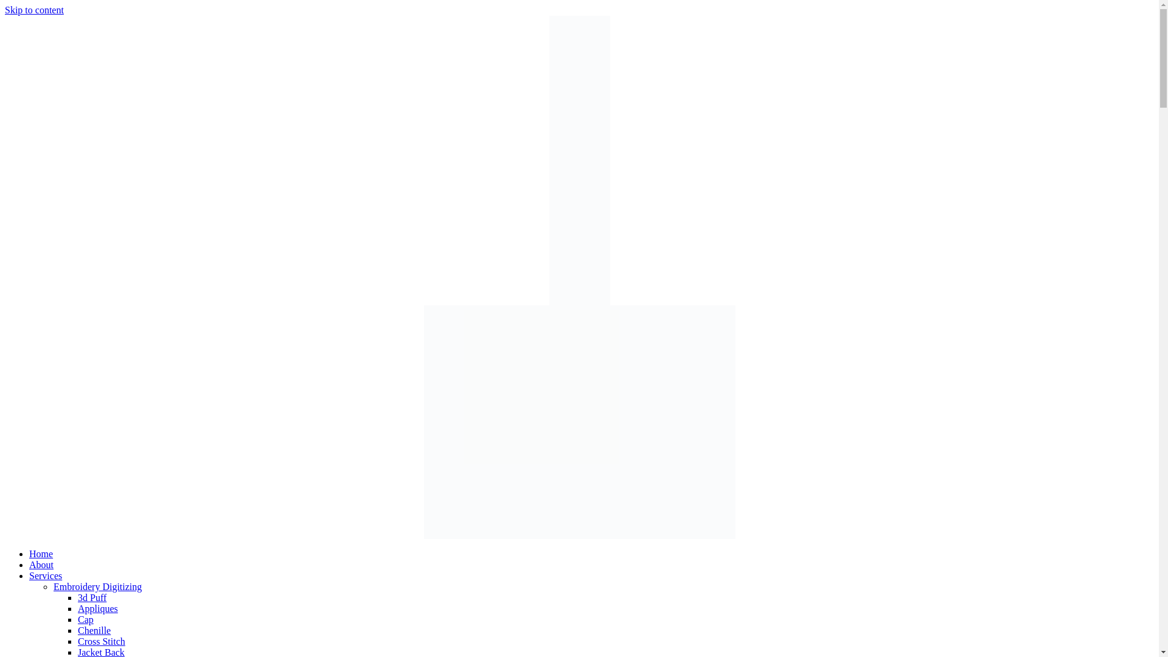 The height and width of the screenshot is (657, 1168). Describe the element at coordinates (45, 575) in the screenshot. I see `Services` at that location.